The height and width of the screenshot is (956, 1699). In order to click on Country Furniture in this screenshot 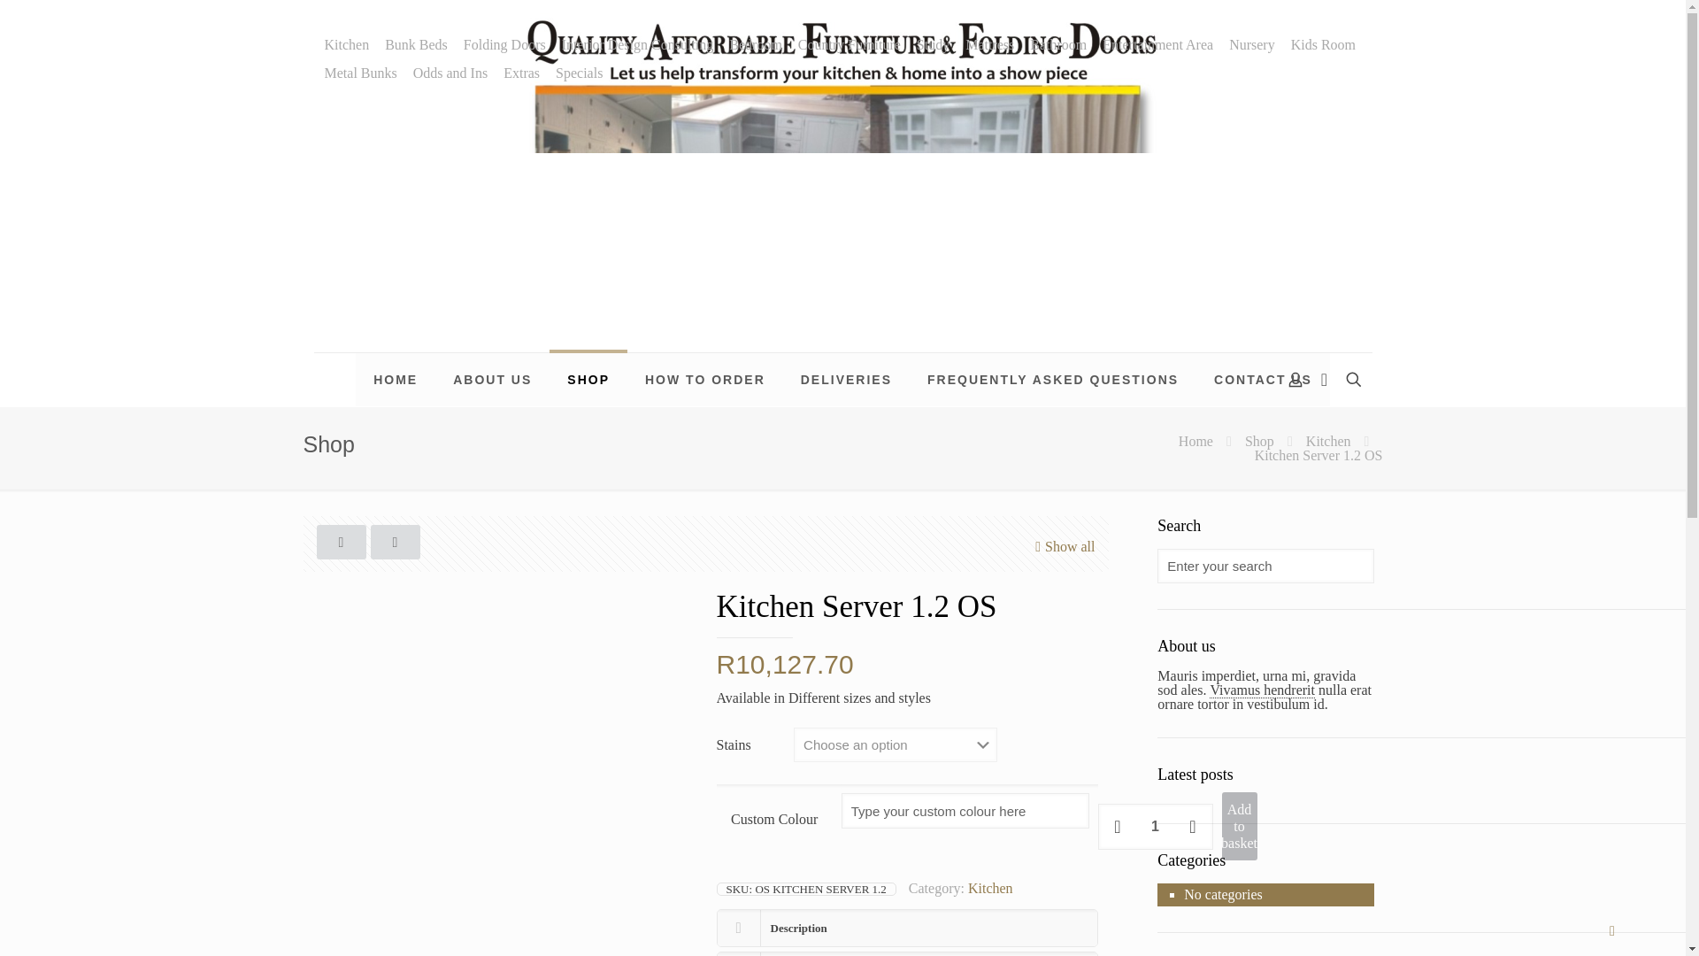, I will do `click(849, 45)`.